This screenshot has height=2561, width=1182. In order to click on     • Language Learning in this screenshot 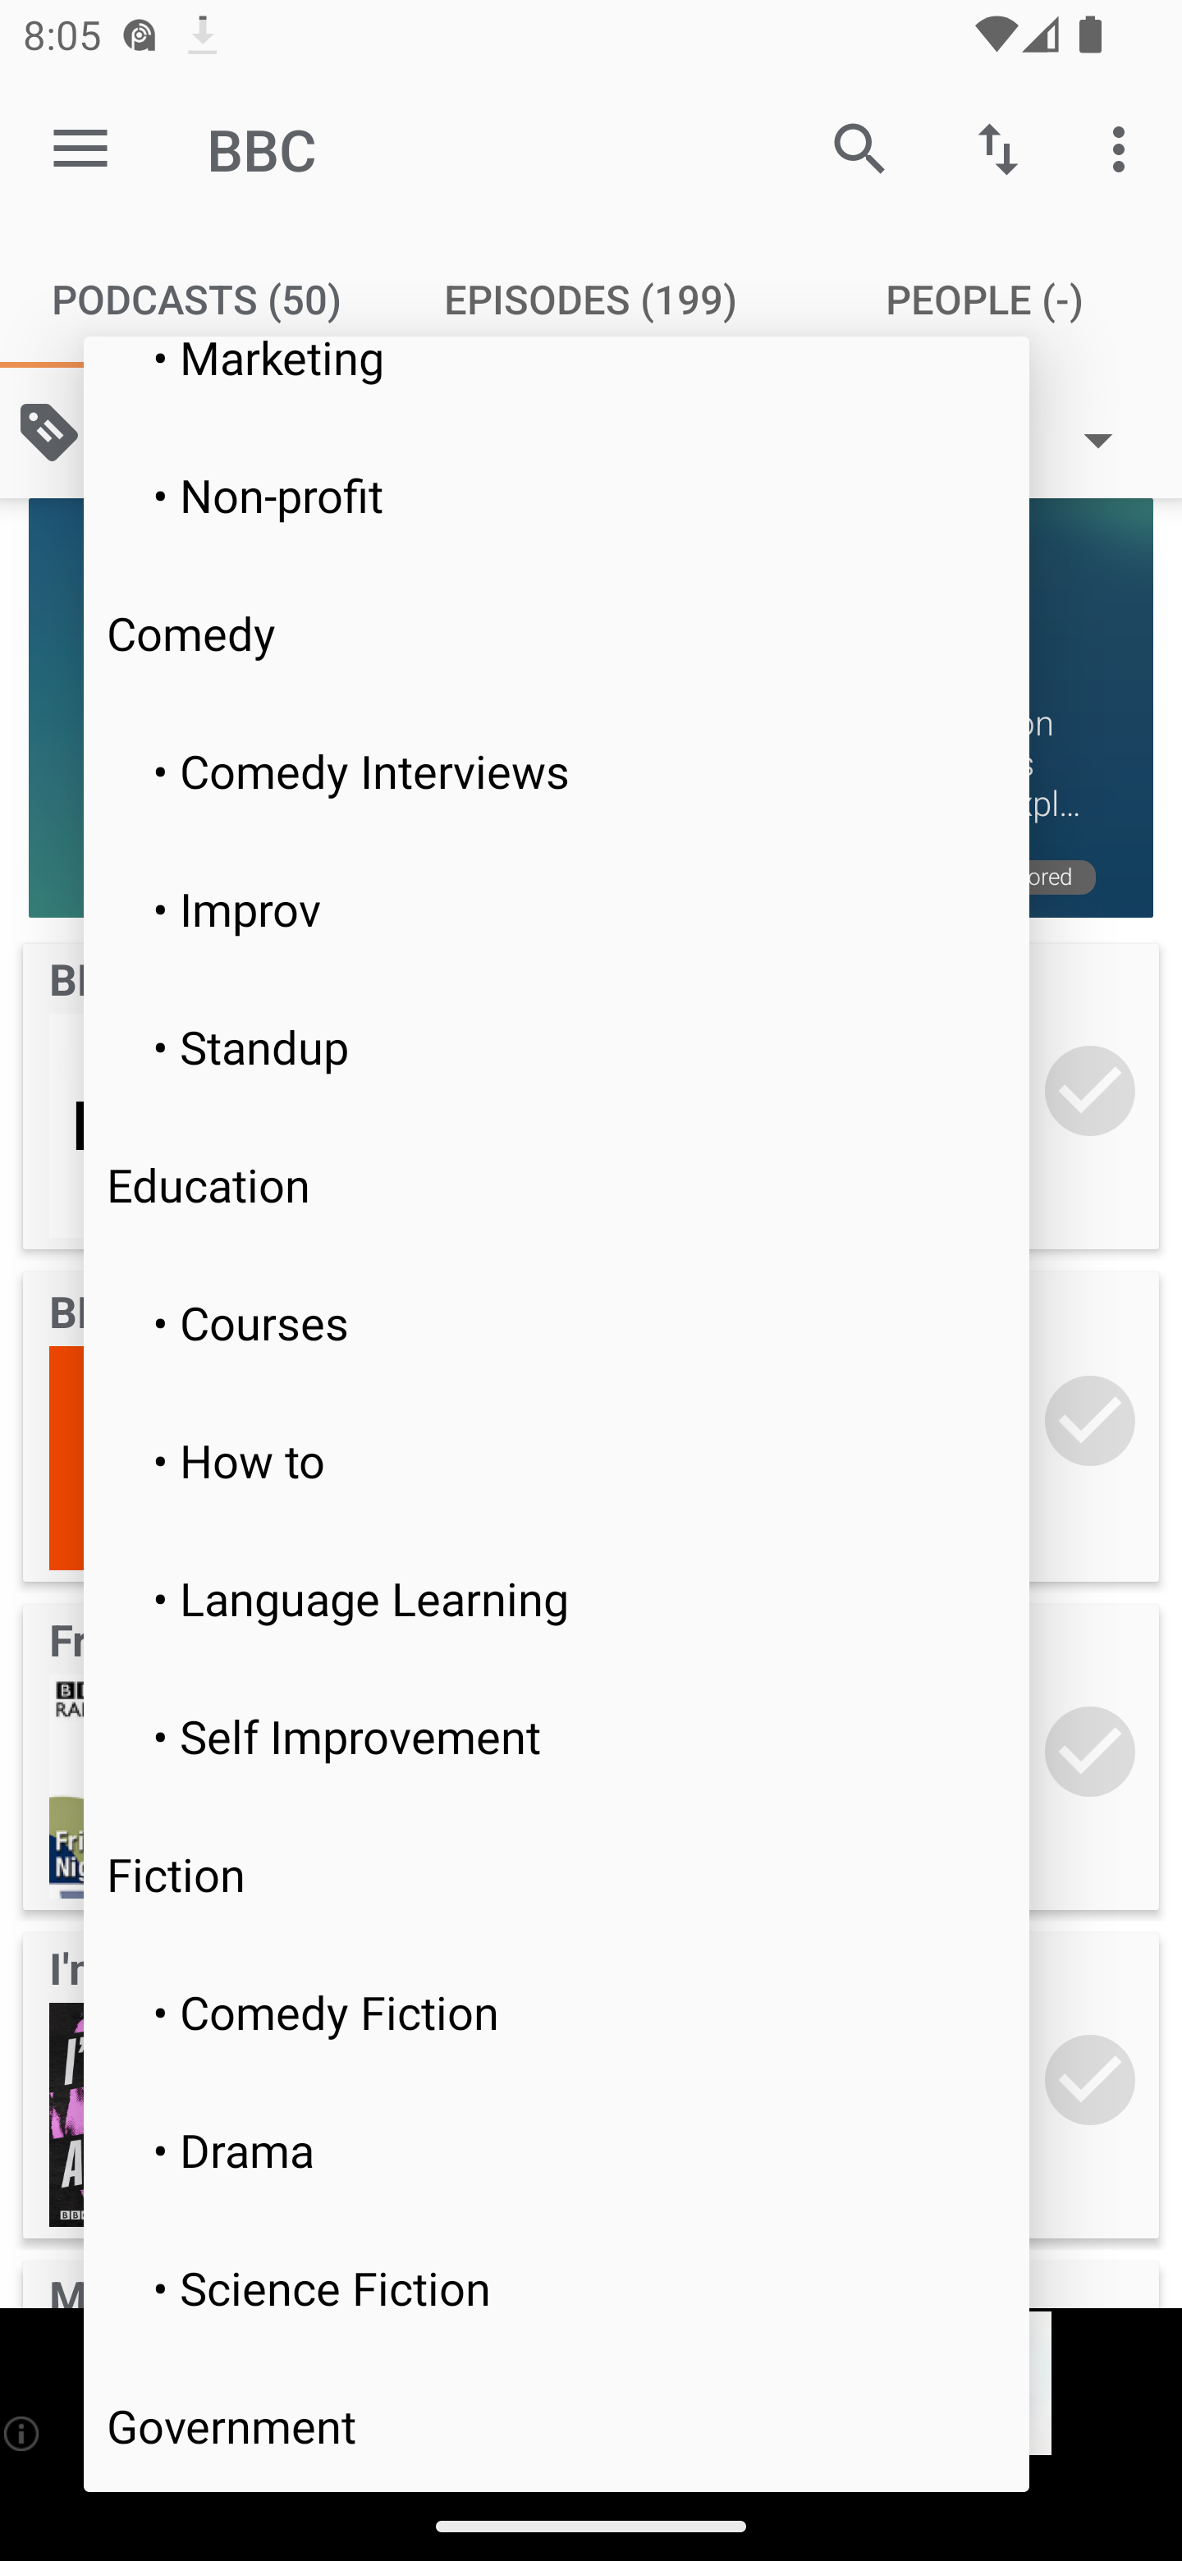, I will do `click(557, 1597)`.